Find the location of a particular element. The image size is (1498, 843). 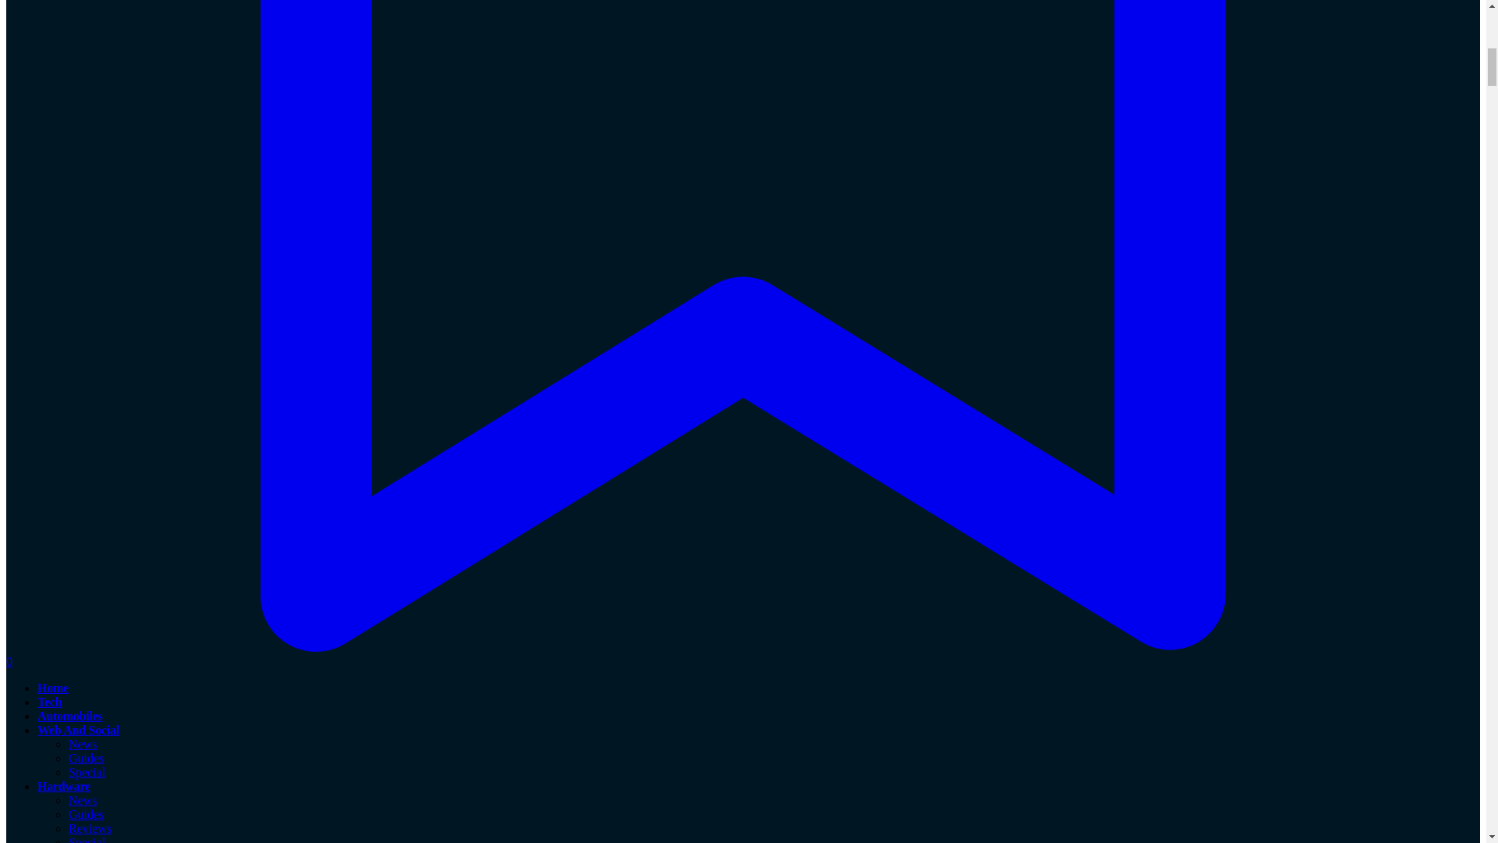

Web And Social is located at coordinates (78, 729).